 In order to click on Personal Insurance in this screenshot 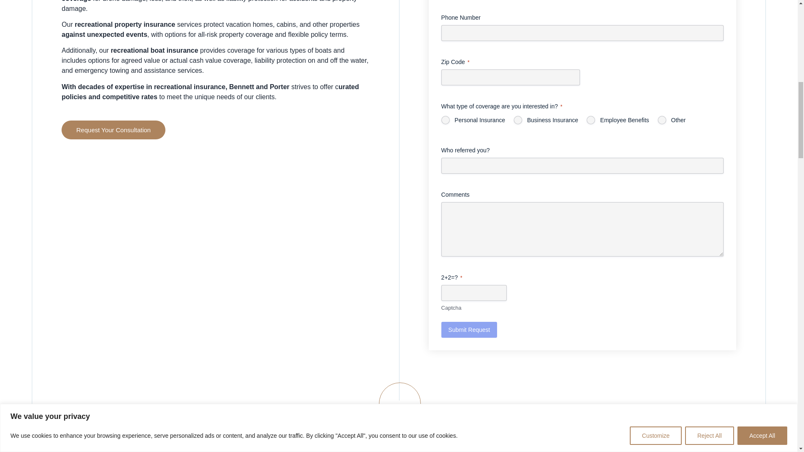, I will do `click(446, 120)`.